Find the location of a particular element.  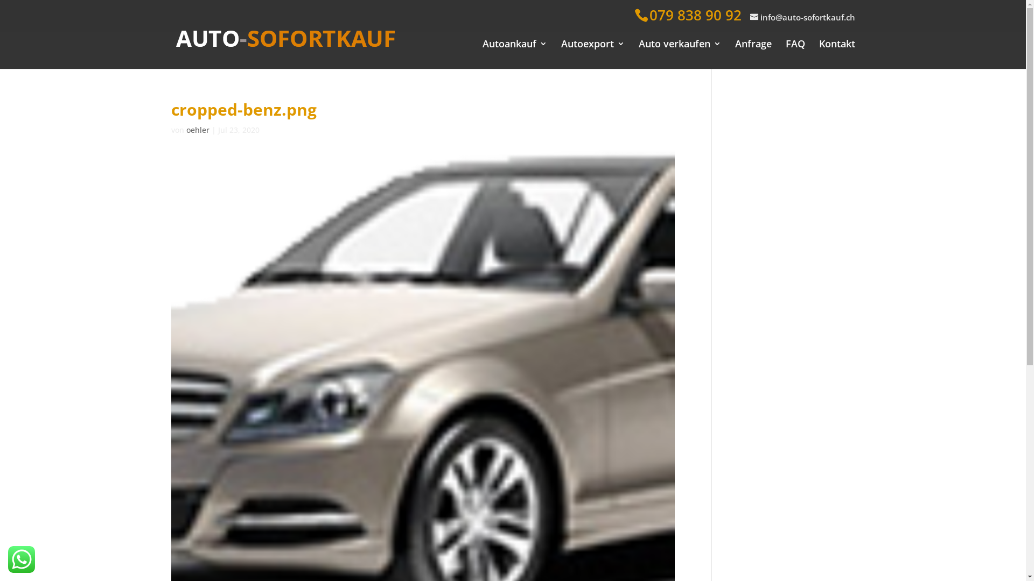

Anfrage is located at coordinates (753, 47).